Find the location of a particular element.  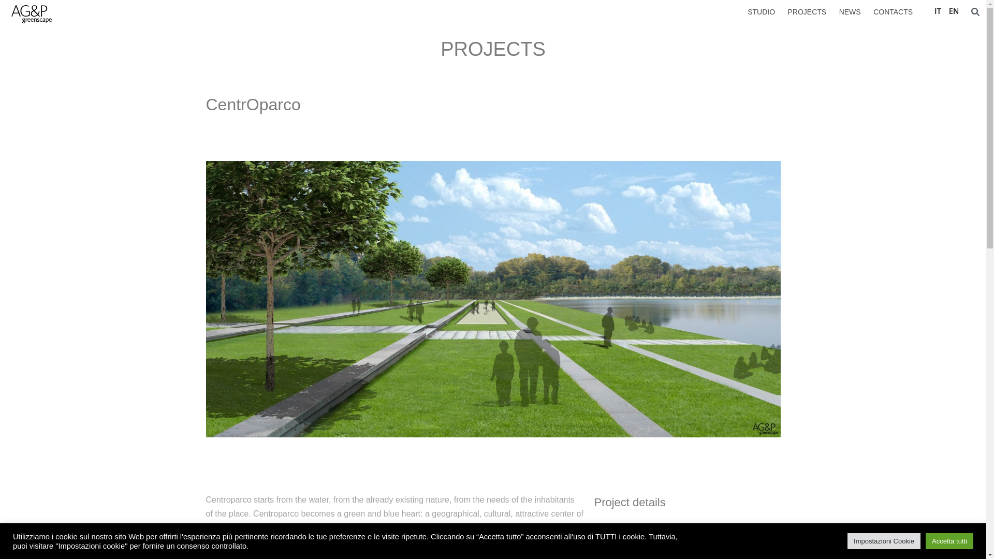

PROJECTS is located at coordinates (808, 12).